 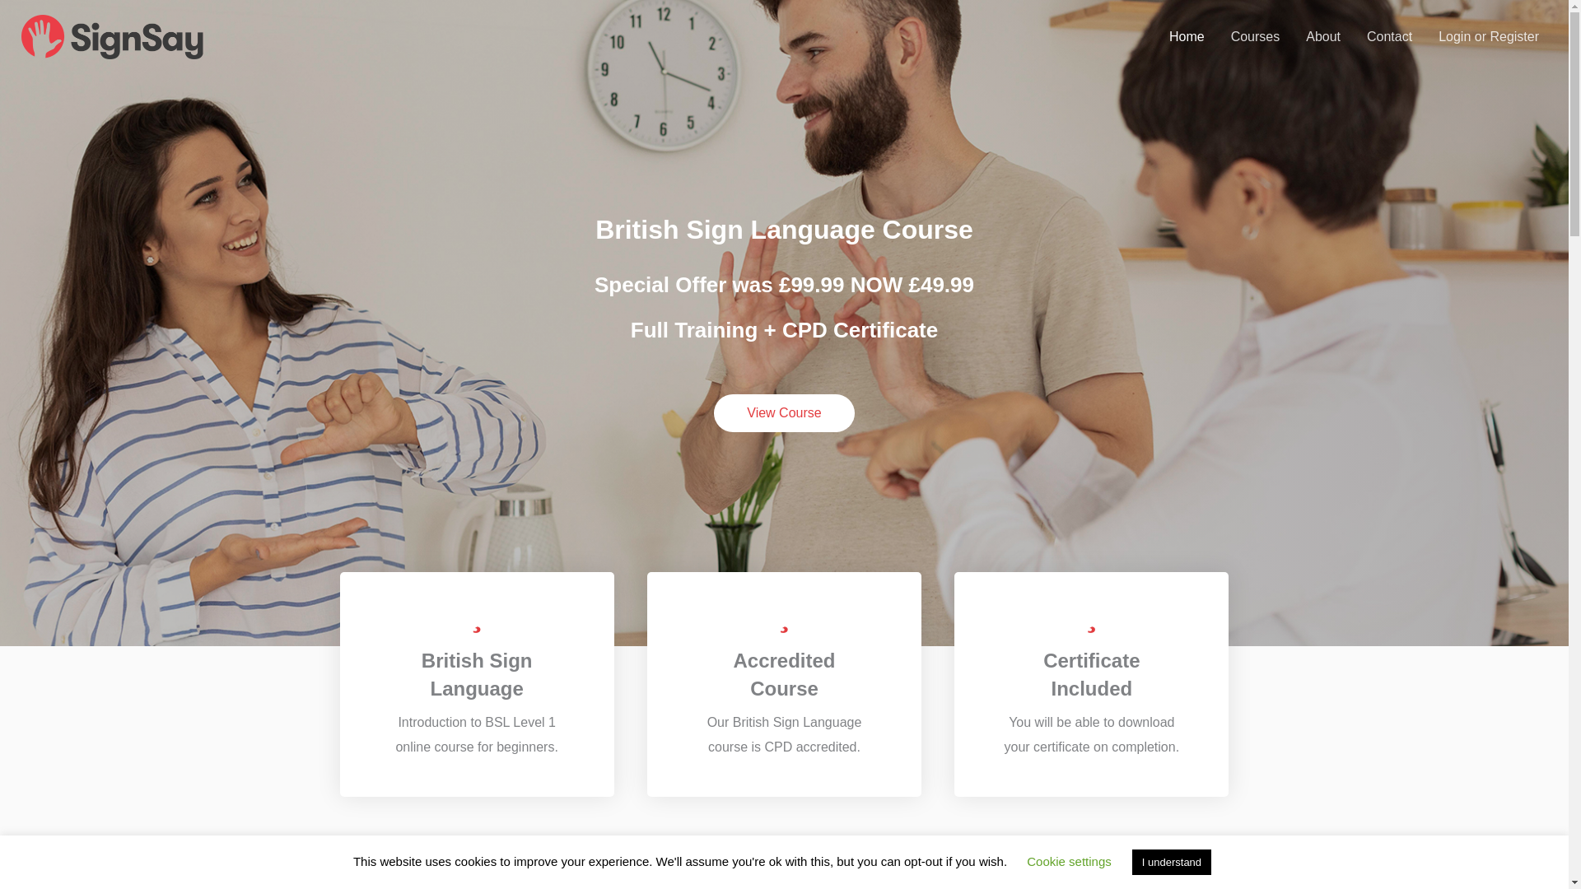 I want to click on View Course, so click(x=784, y=413).